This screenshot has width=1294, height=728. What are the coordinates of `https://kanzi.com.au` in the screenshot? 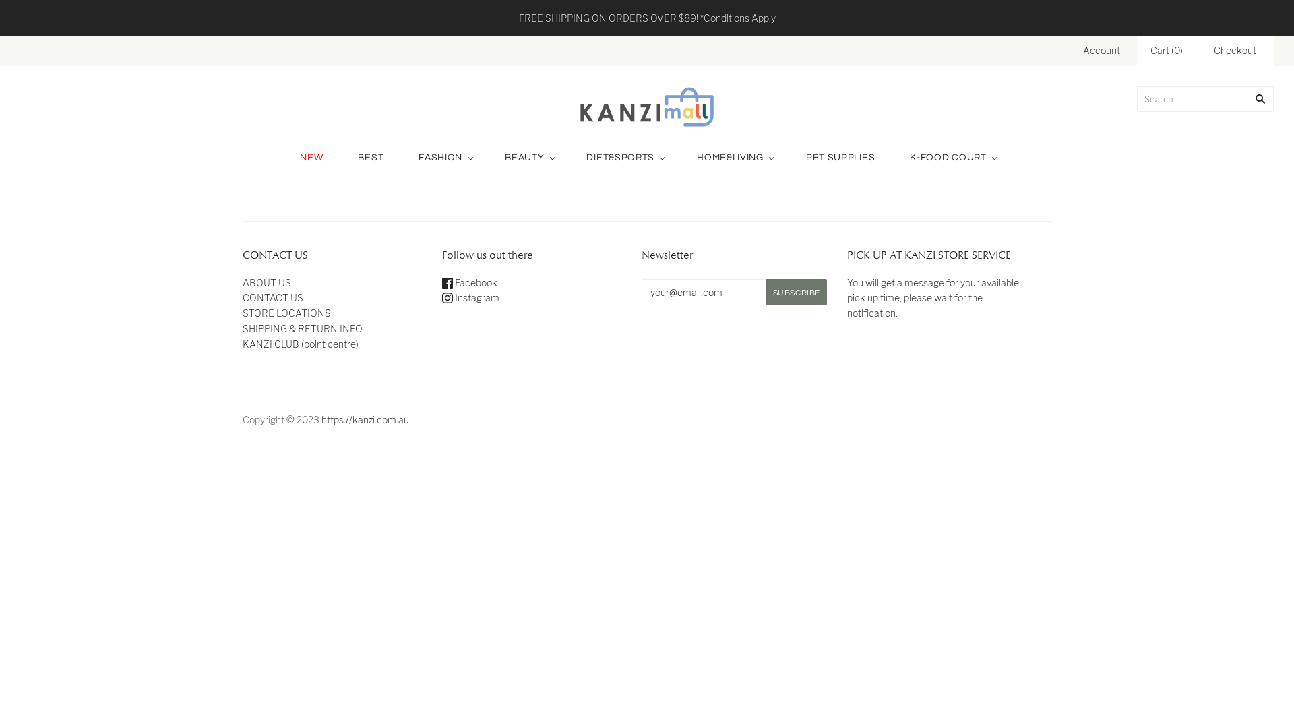 It's located at (365, 419).